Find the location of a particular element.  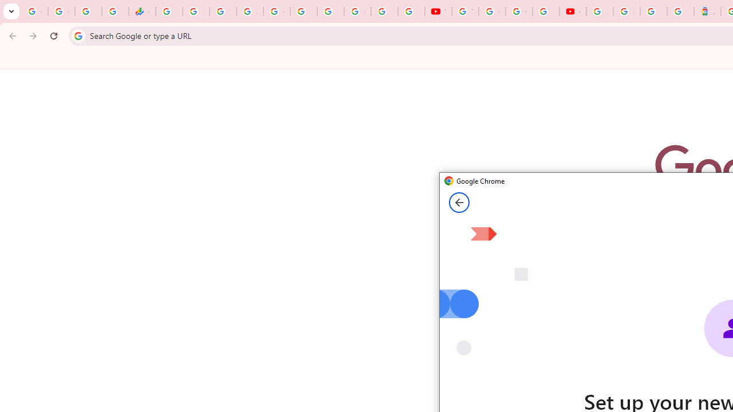

Sign in - Google Accounts is located at coordinates (250, 11).